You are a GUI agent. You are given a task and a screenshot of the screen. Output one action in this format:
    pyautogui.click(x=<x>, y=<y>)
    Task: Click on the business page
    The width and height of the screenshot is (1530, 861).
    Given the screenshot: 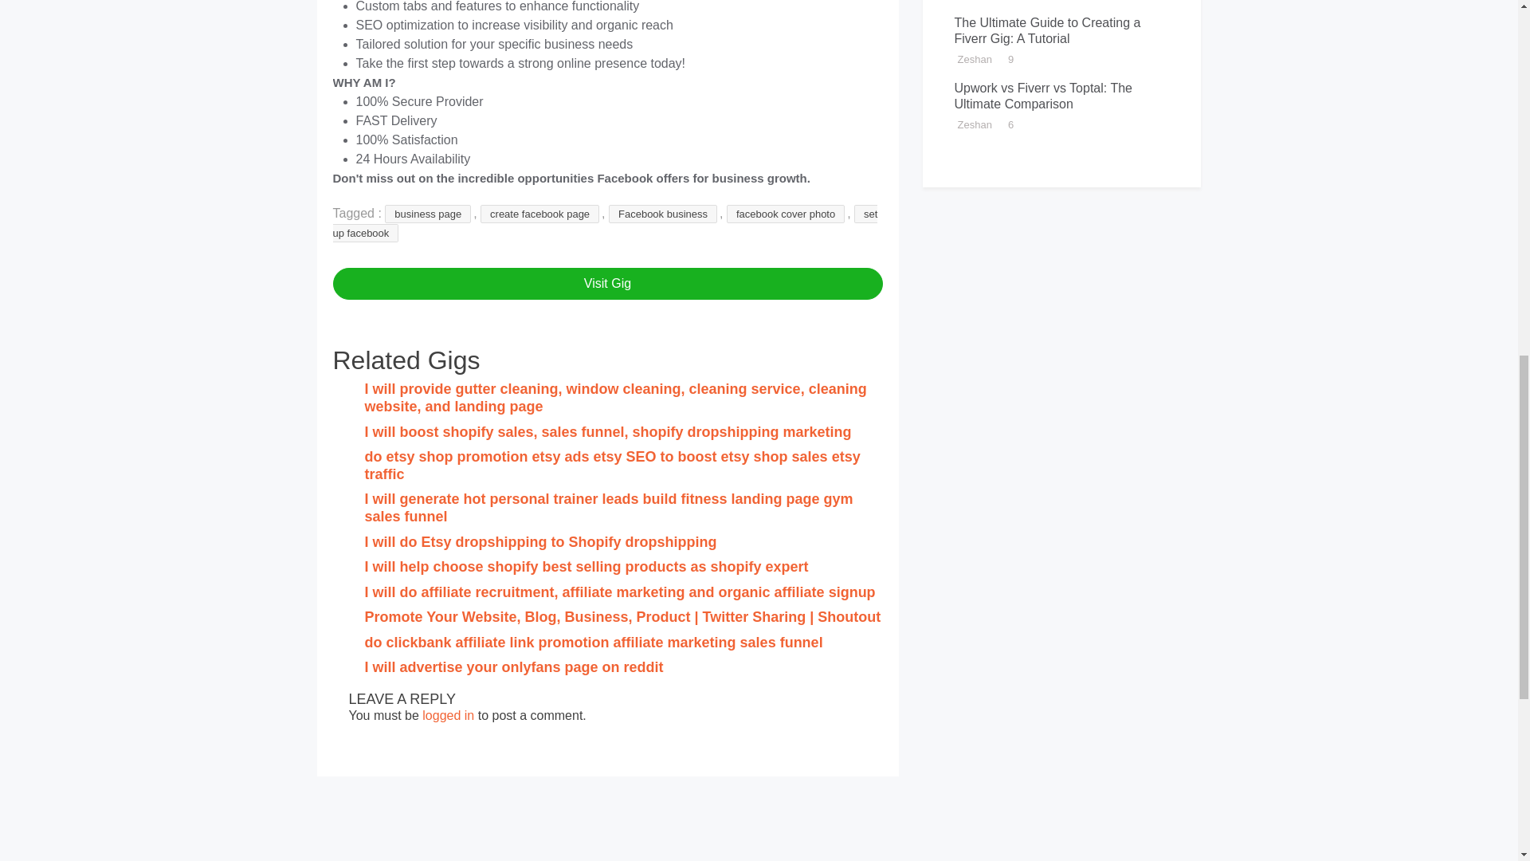 What is the action you would take?
    pyautogui.click(x=428, y=214)
    